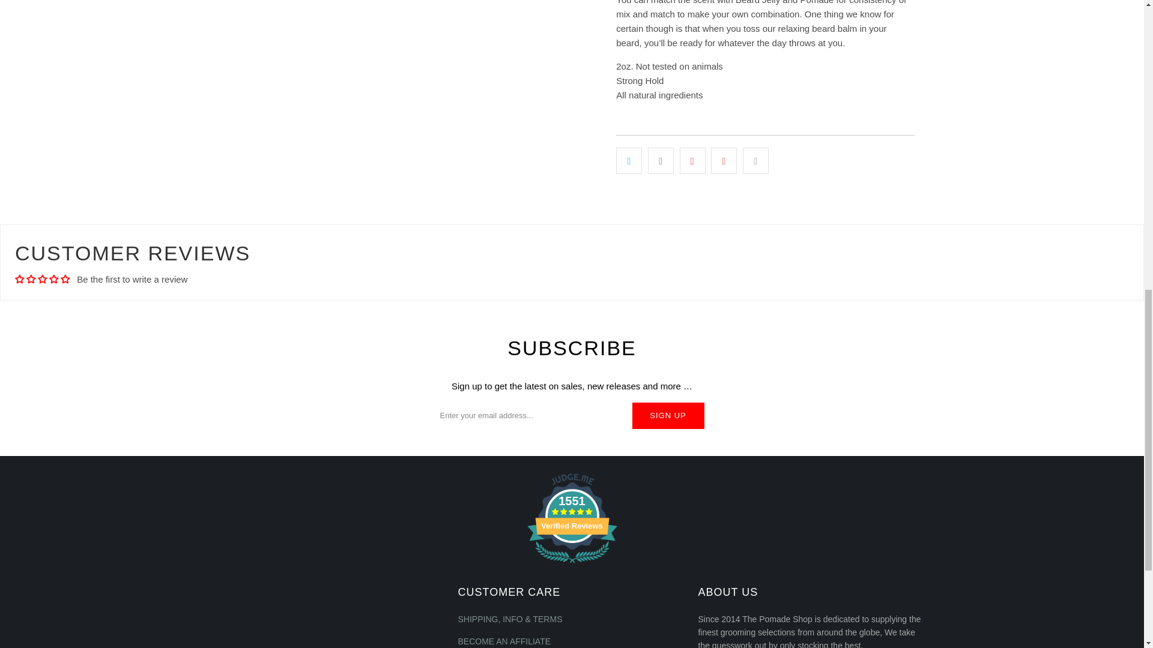 The width and height of the screenshot is (1153, 648). What do you see at coordinates (661, 161) in the screenshot?
I see `Share this on Facebook` at bounding box center [661, 161].